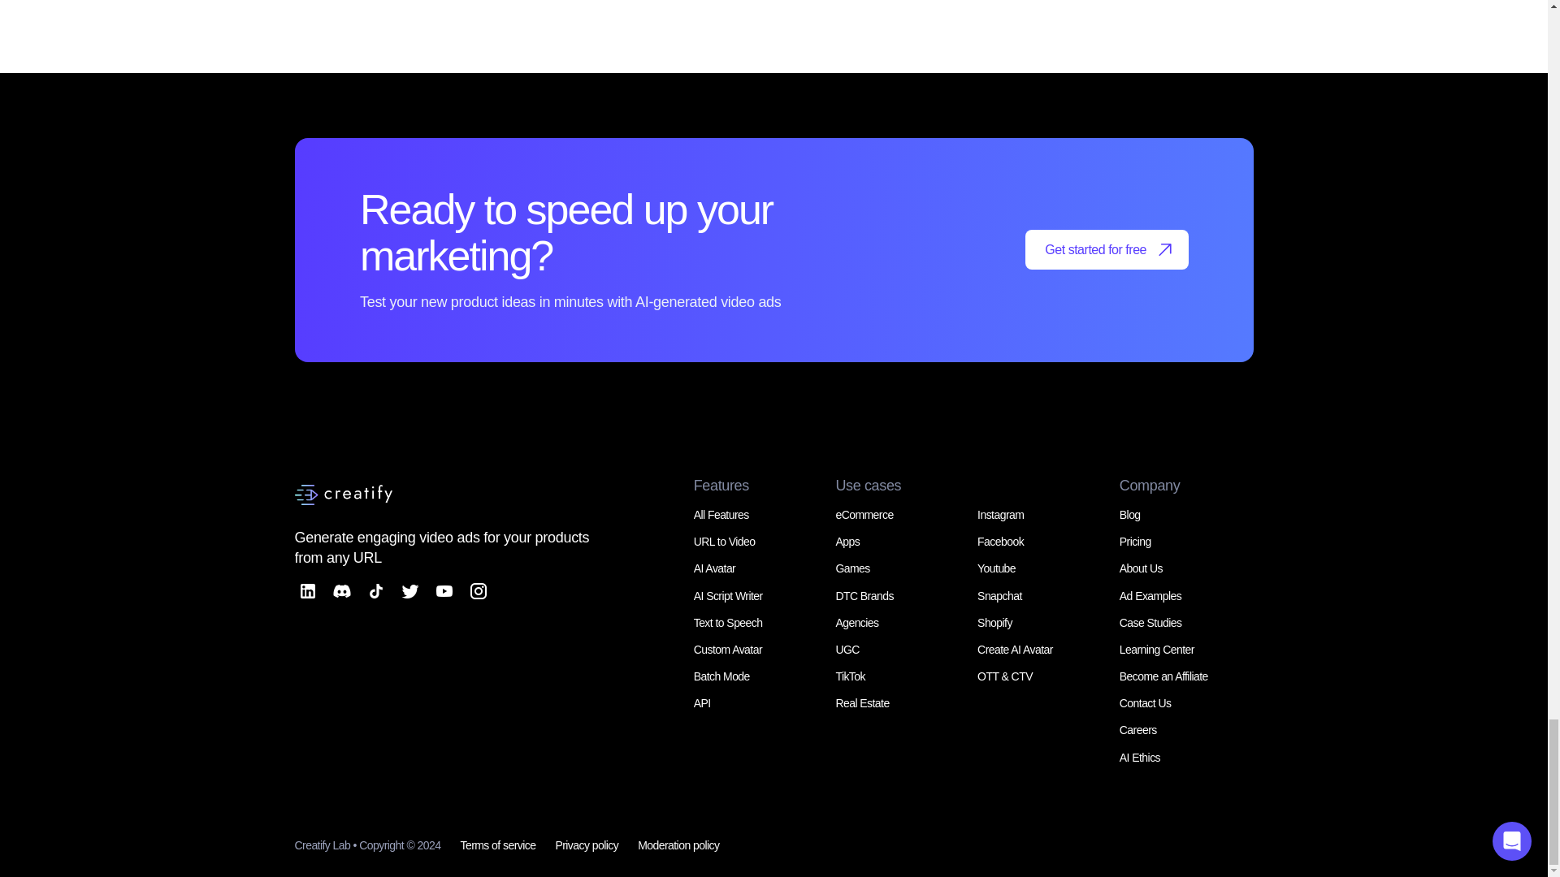 The image size is (1560, 877). What do you see at coordinates (728, 595) in the screenshot?
I see `AI Script Writer` at bounding box center [728, 595].